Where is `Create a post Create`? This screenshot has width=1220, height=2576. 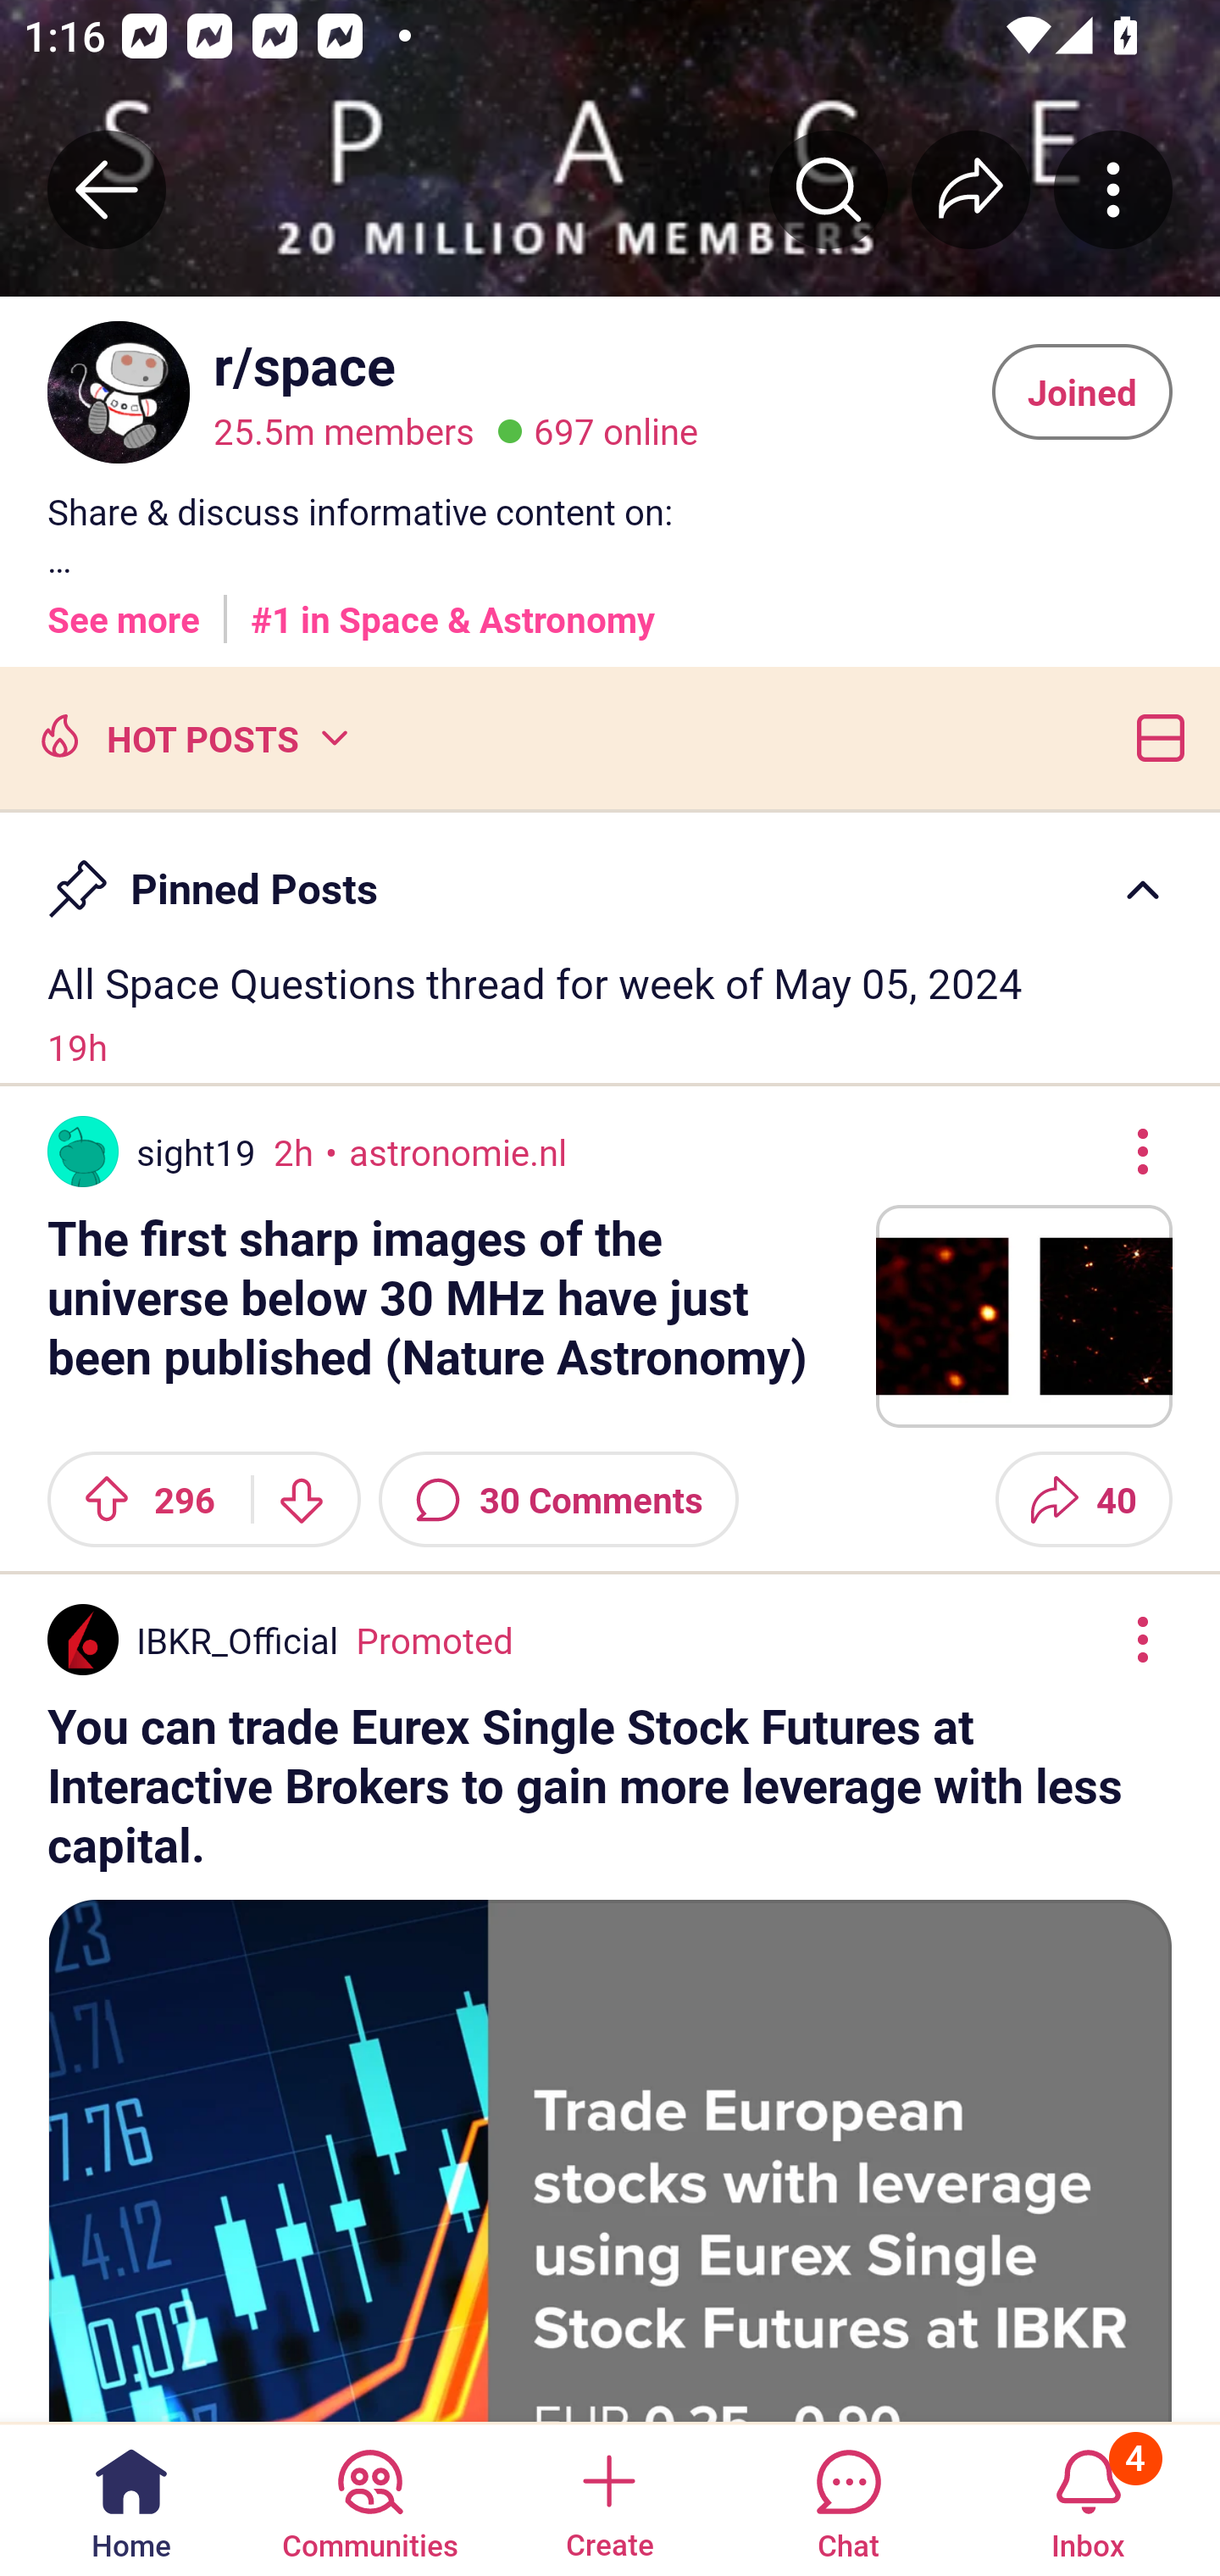 Create a post Create is located at coordinates (608, 2498).